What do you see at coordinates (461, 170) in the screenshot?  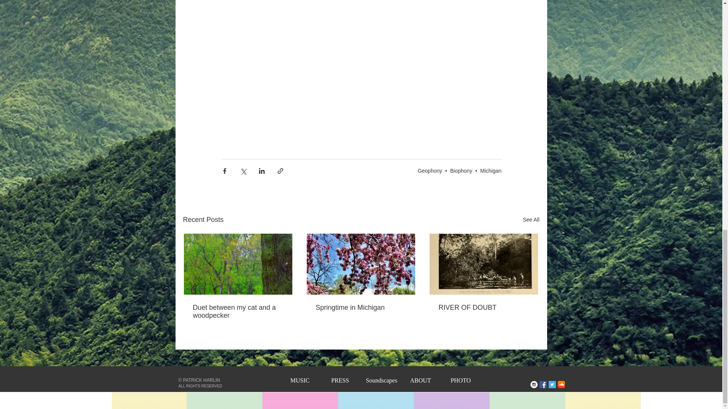 I see `Biophony` at bounding box center [461, 170].